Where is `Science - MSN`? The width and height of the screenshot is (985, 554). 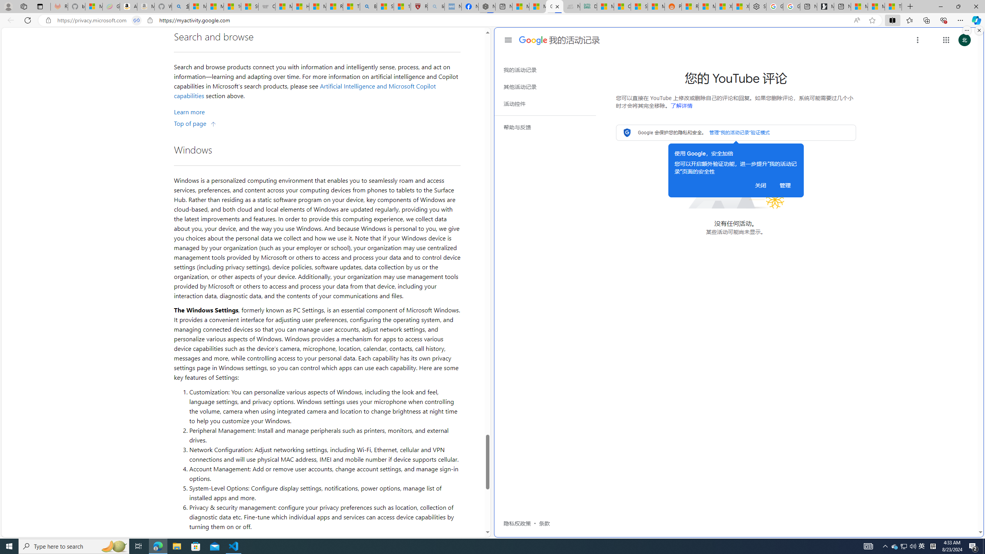 Science - MSN is located at coordinates (385, 7).